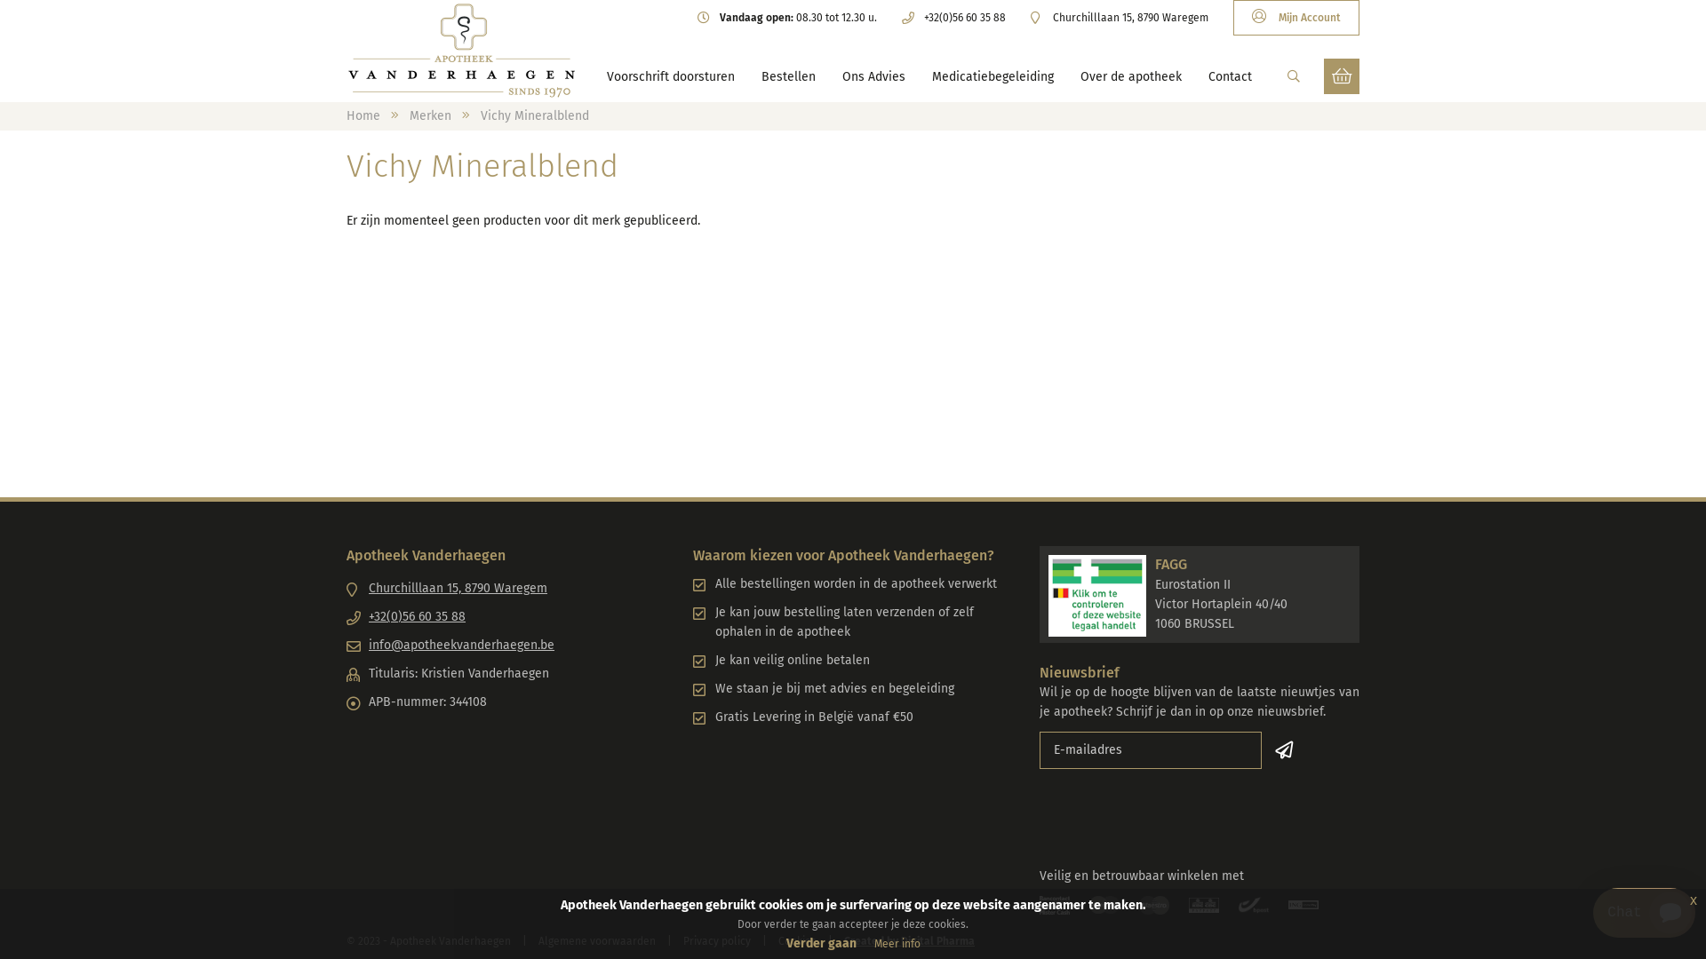 This screenshot has height=959, width=1706. I want to click on +32(0)56 60 35 88, so click(954, 18).